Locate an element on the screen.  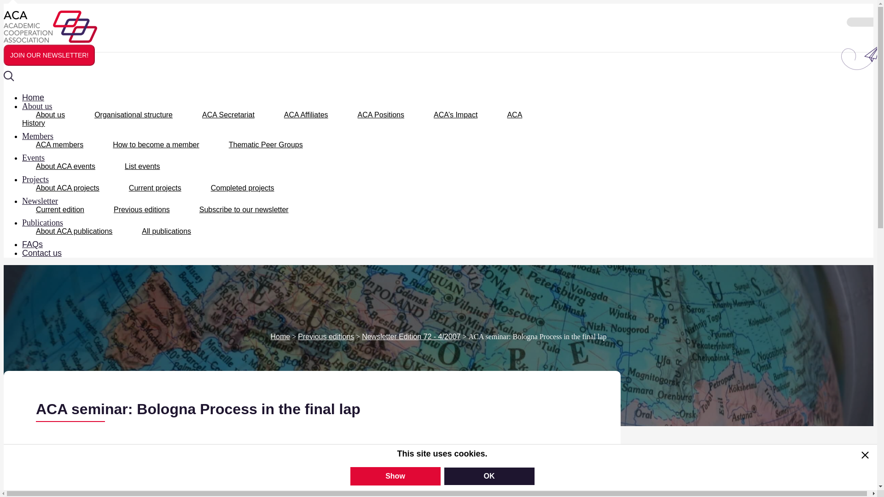
How to become a member is located at coordinates (156, 144).